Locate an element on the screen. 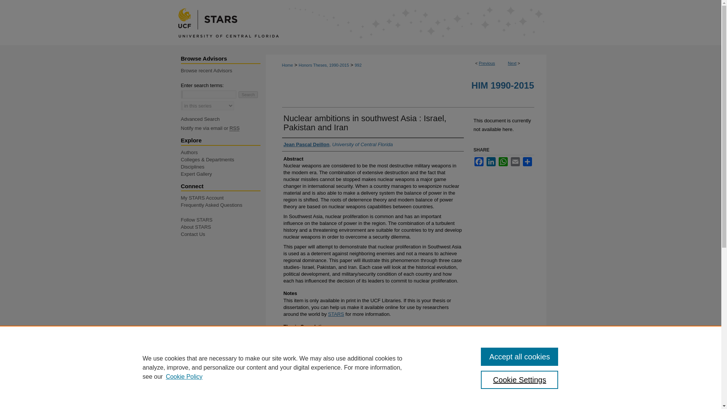 The width and height of the screenshot is (727, 409). Share is located at coordinates (527, 161).